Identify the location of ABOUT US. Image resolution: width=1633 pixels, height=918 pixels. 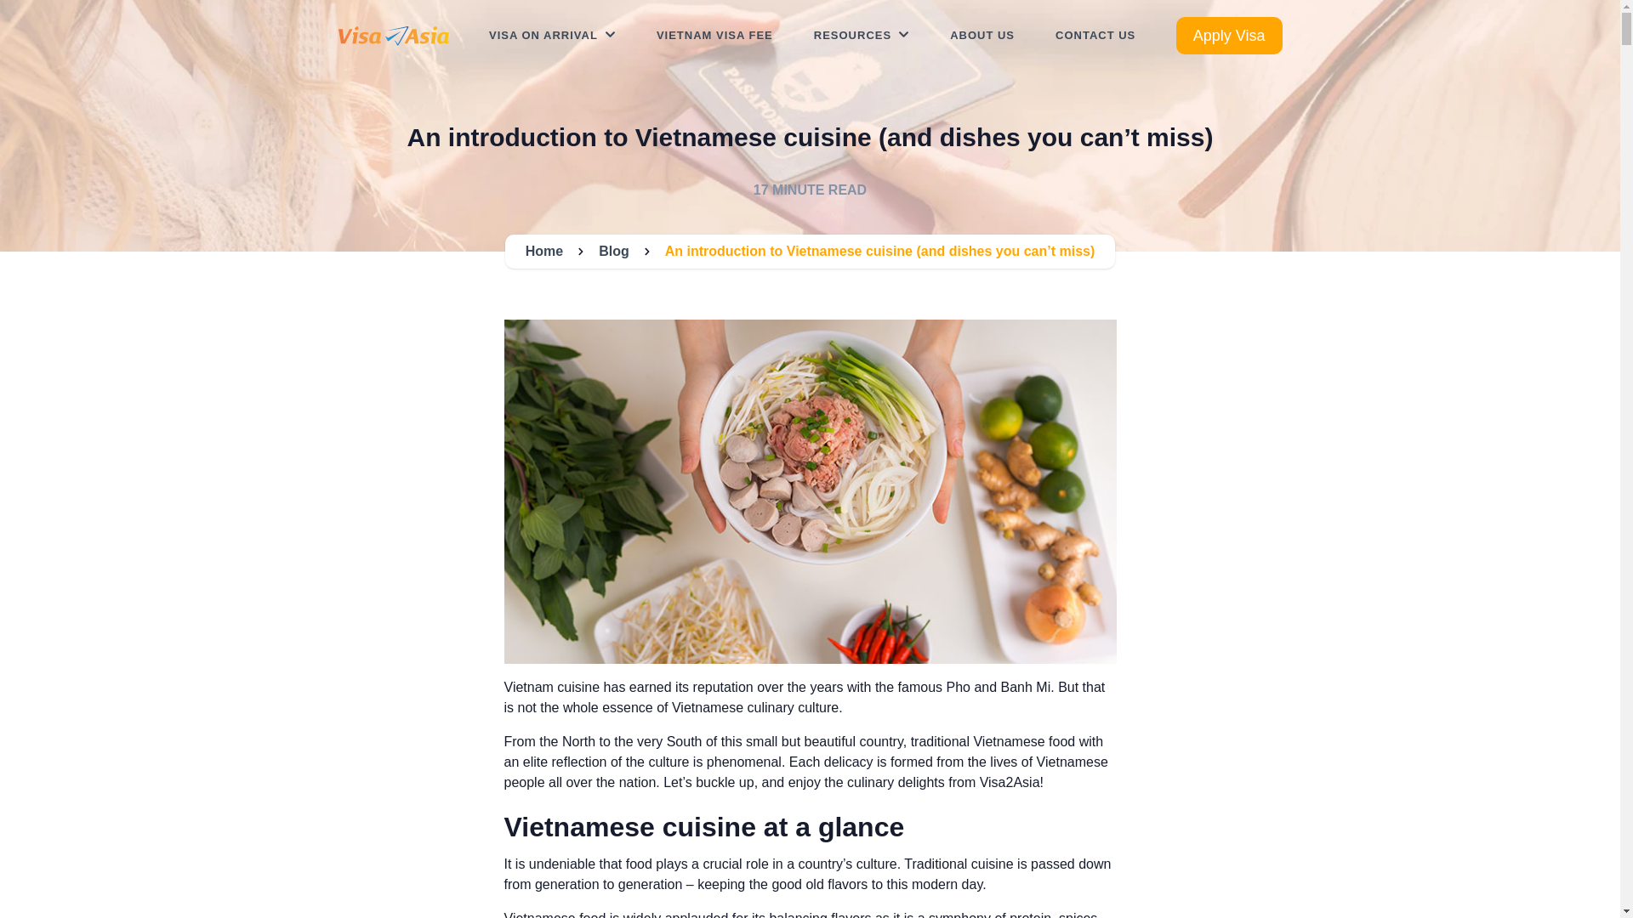
(982, 36).